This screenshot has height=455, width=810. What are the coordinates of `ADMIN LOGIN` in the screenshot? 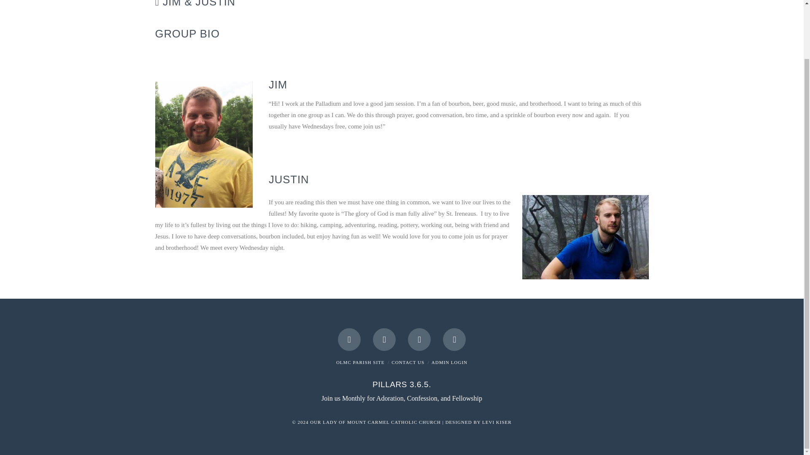 It's located at (449, 362).